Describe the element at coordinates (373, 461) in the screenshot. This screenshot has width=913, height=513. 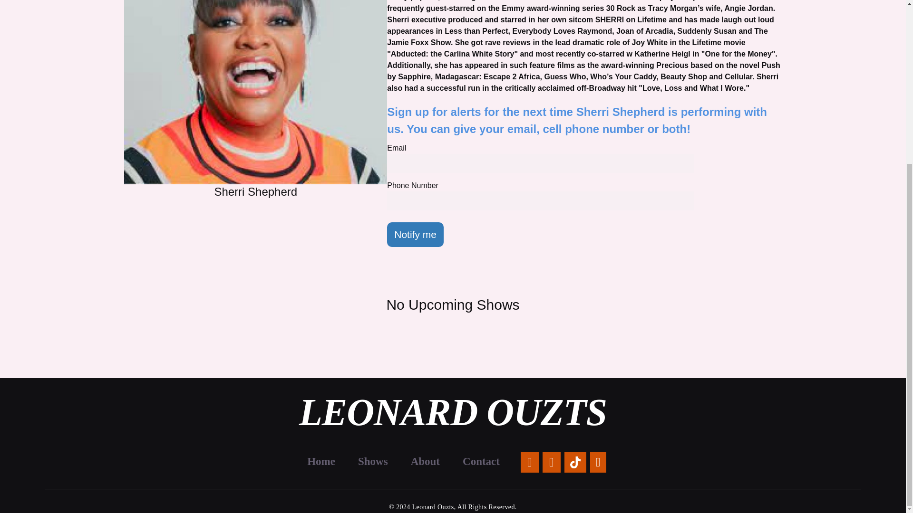
I see `Shows` at that location.